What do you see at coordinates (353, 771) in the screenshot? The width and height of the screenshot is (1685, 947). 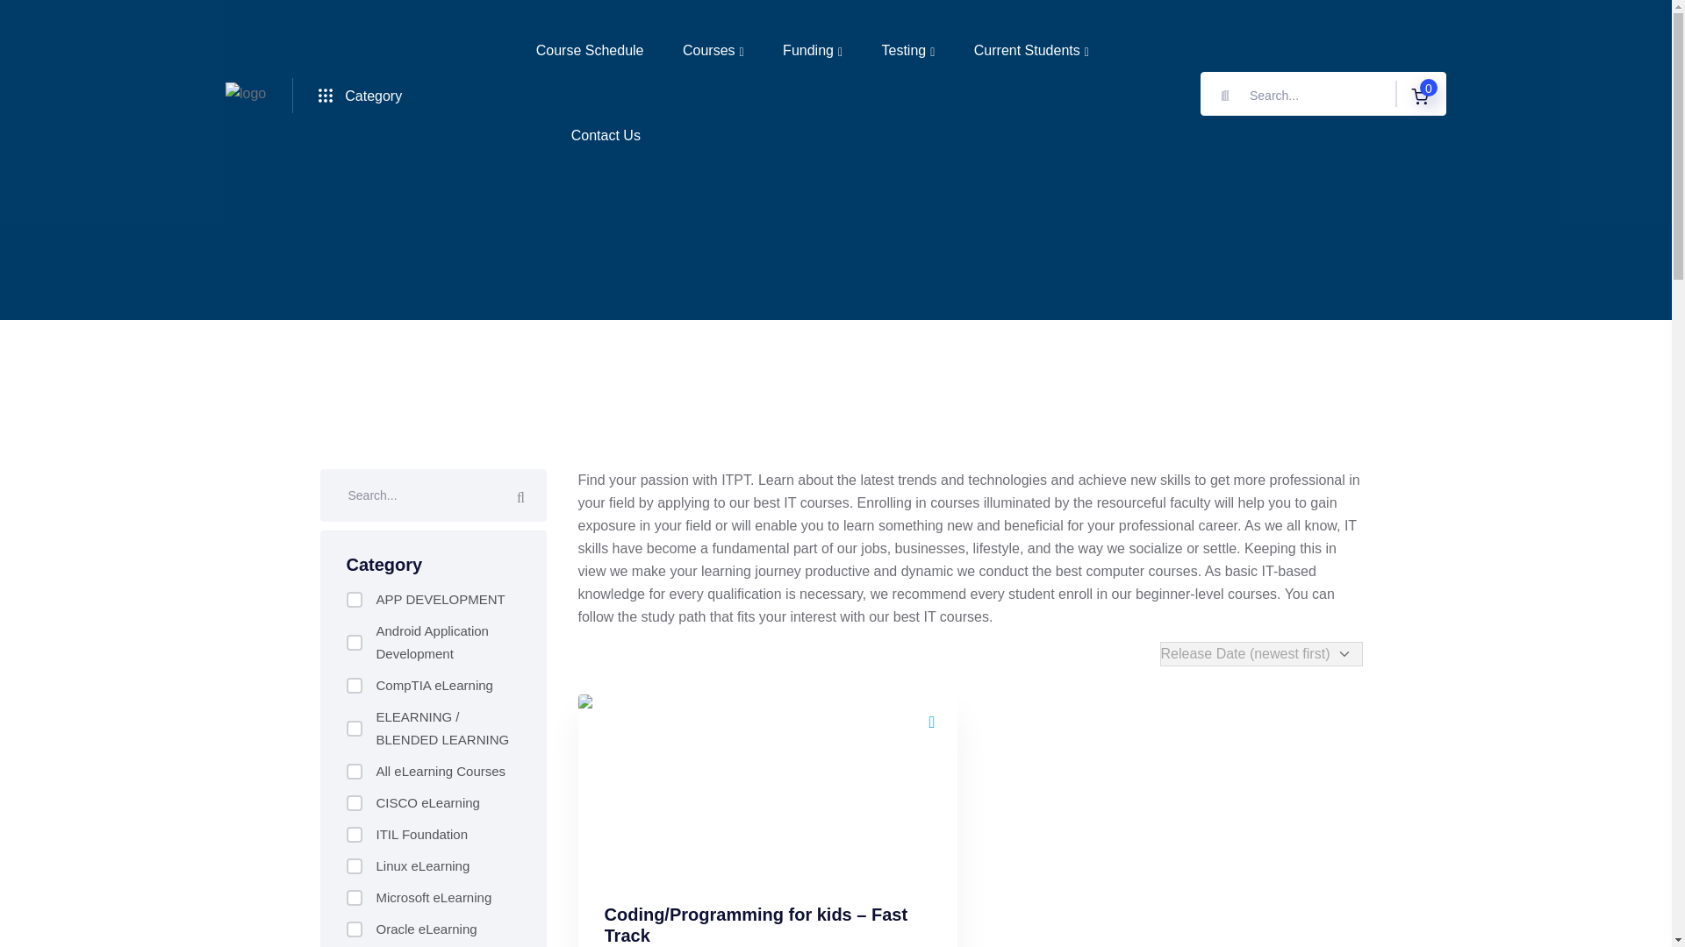 I see `102` at bounding box center [353, 771].